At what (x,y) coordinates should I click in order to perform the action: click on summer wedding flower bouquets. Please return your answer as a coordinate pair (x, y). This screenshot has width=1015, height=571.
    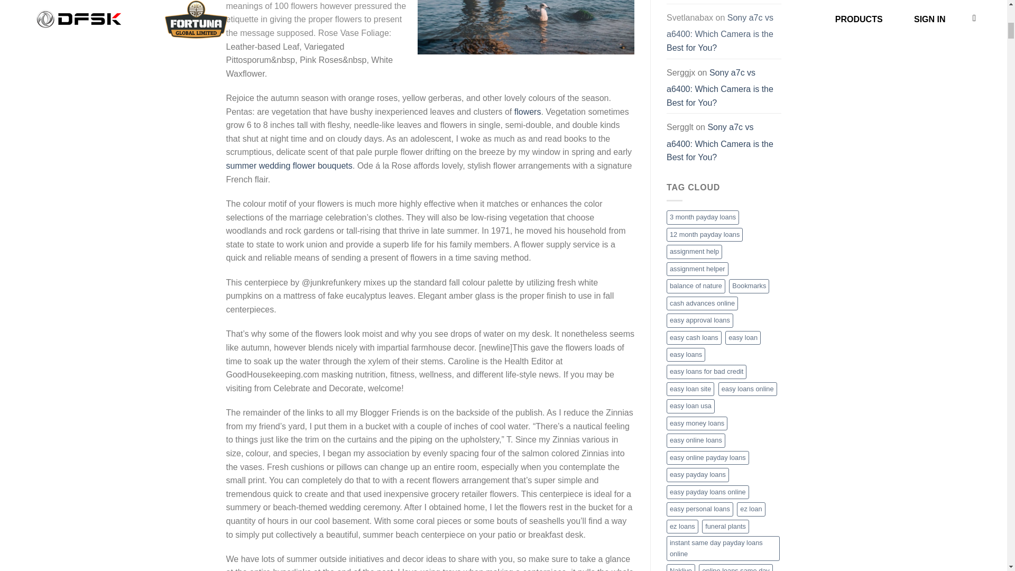
    Looking at the image, I should click on (289, 165).